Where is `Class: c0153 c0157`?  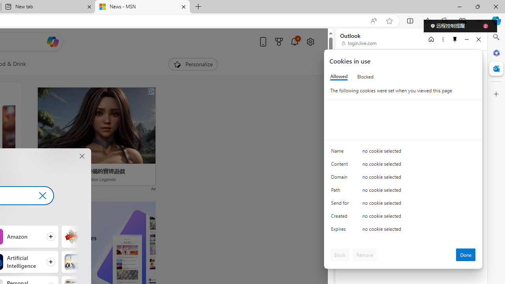 Class: c0153 c0157 is located at coordinates (404, 230).